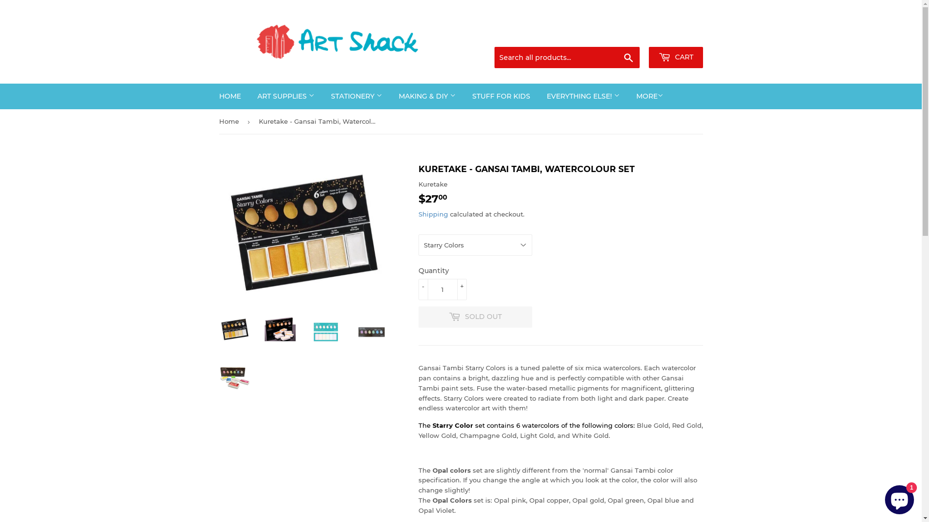 This screenshot has height=522, width=929. Describe the element at coordinates (475, 317) in the screenshot. I see `SOLD OUT` at that location.